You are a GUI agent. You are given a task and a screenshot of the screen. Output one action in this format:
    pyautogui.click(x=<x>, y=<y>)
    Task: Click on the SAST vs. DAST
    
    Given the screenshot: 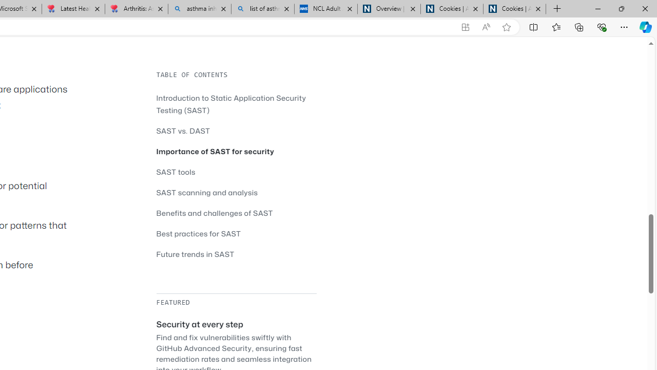 What is the action you would take?
    pyautogui.click(x=236, y=131)
    